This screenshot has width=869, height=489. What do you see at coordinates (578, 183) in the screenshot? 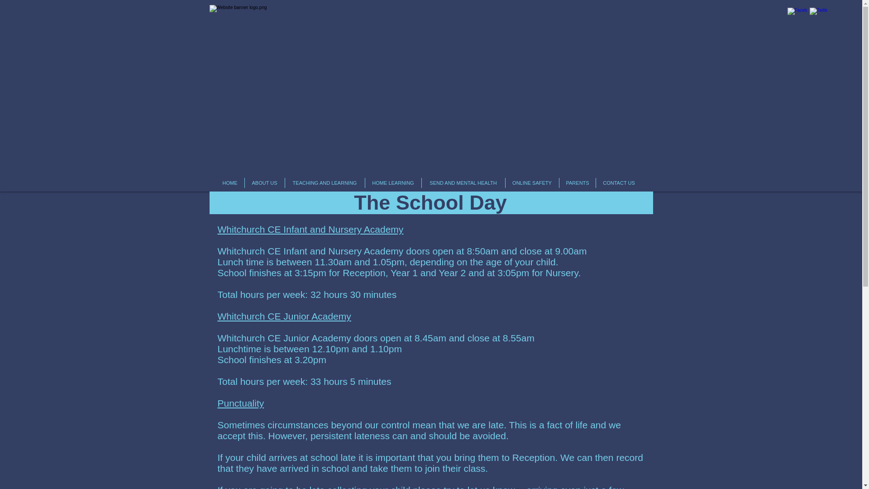
I see `PARENTS` at bounding box center [578, 183].